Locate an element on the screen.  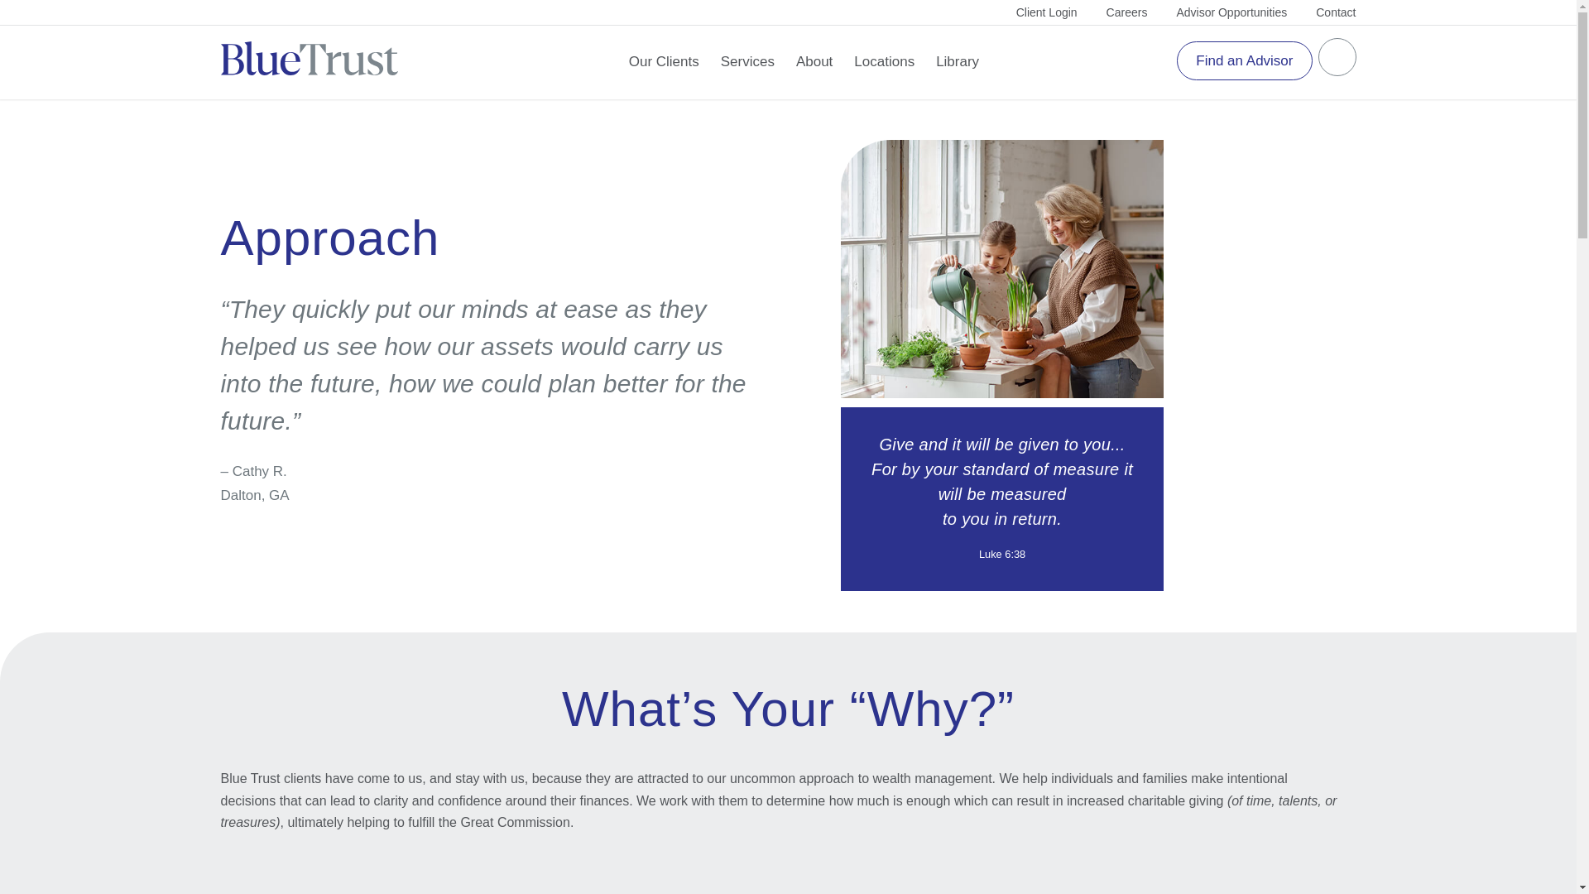
Careers is located at coordinates (1126, 12).